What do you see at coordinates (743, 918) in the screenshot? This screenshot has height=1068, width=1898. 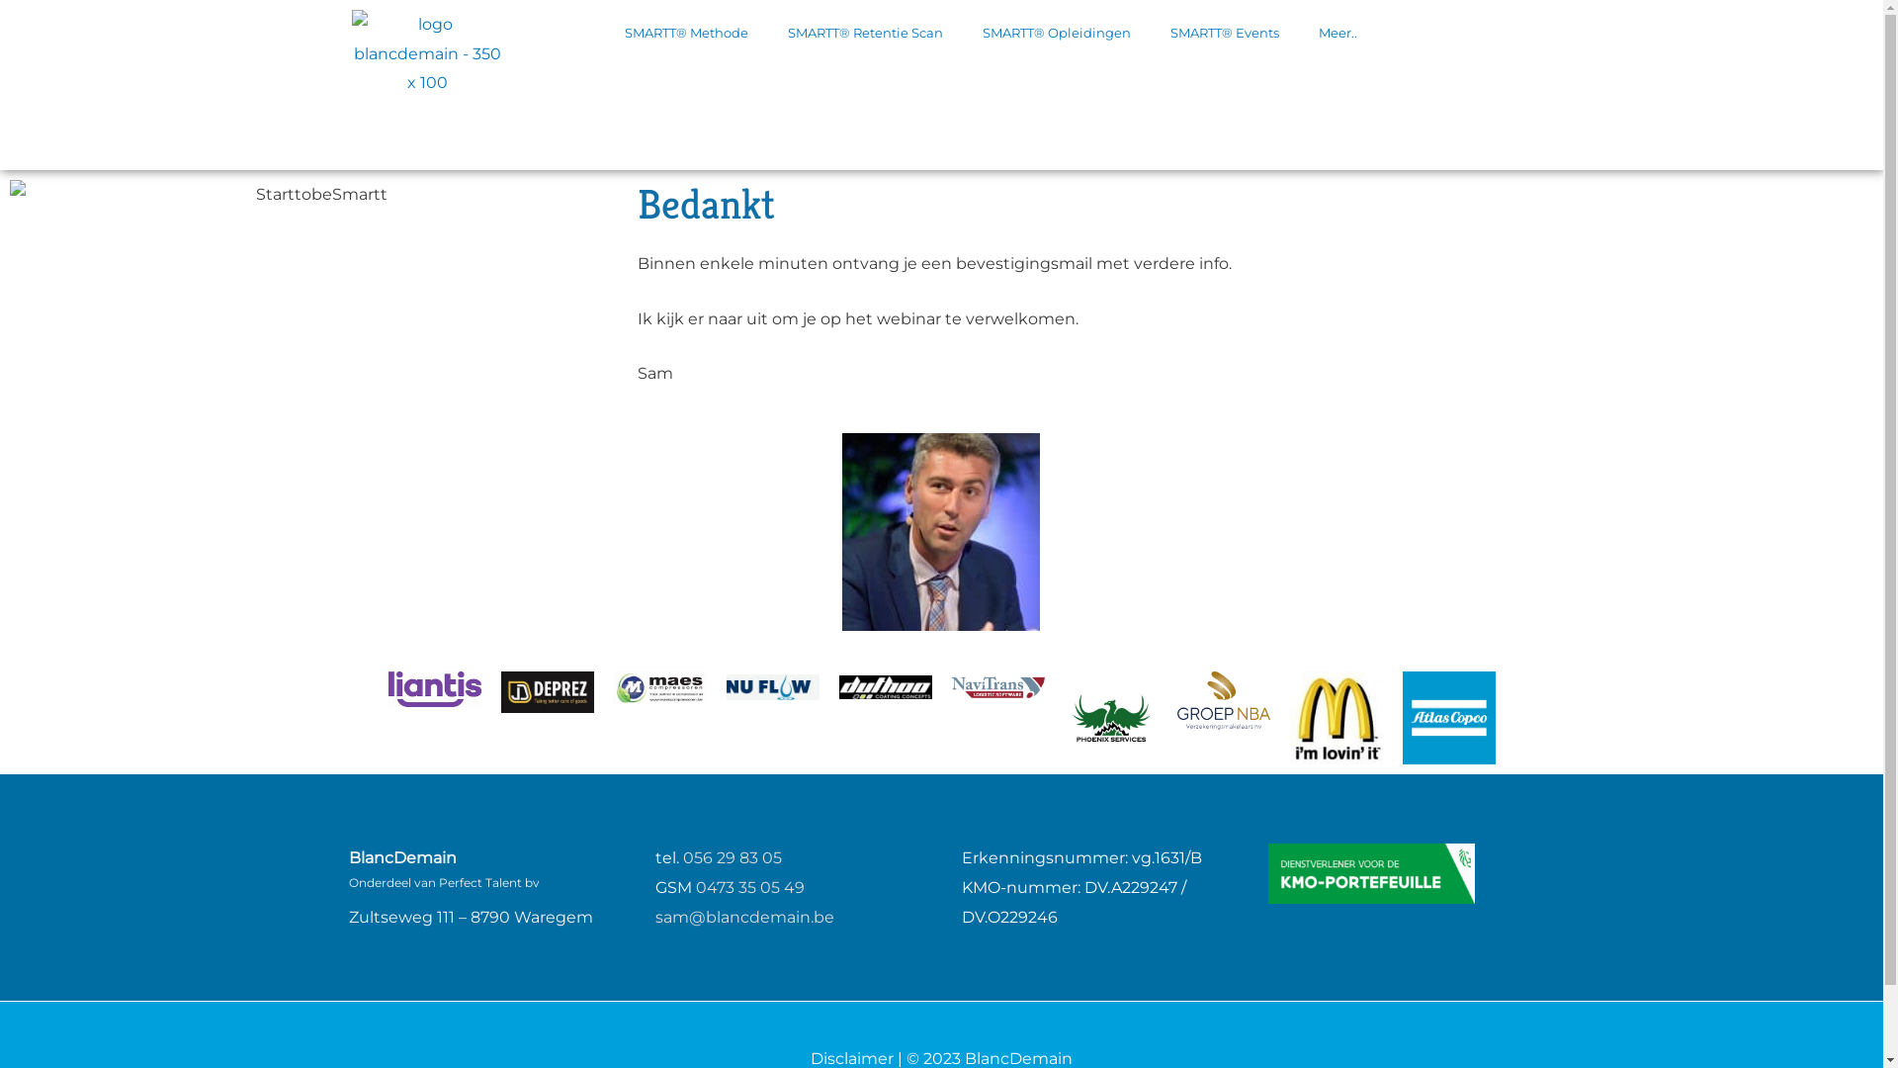 I see `sam@blancdemain.be` at bounding box center [743, 918].